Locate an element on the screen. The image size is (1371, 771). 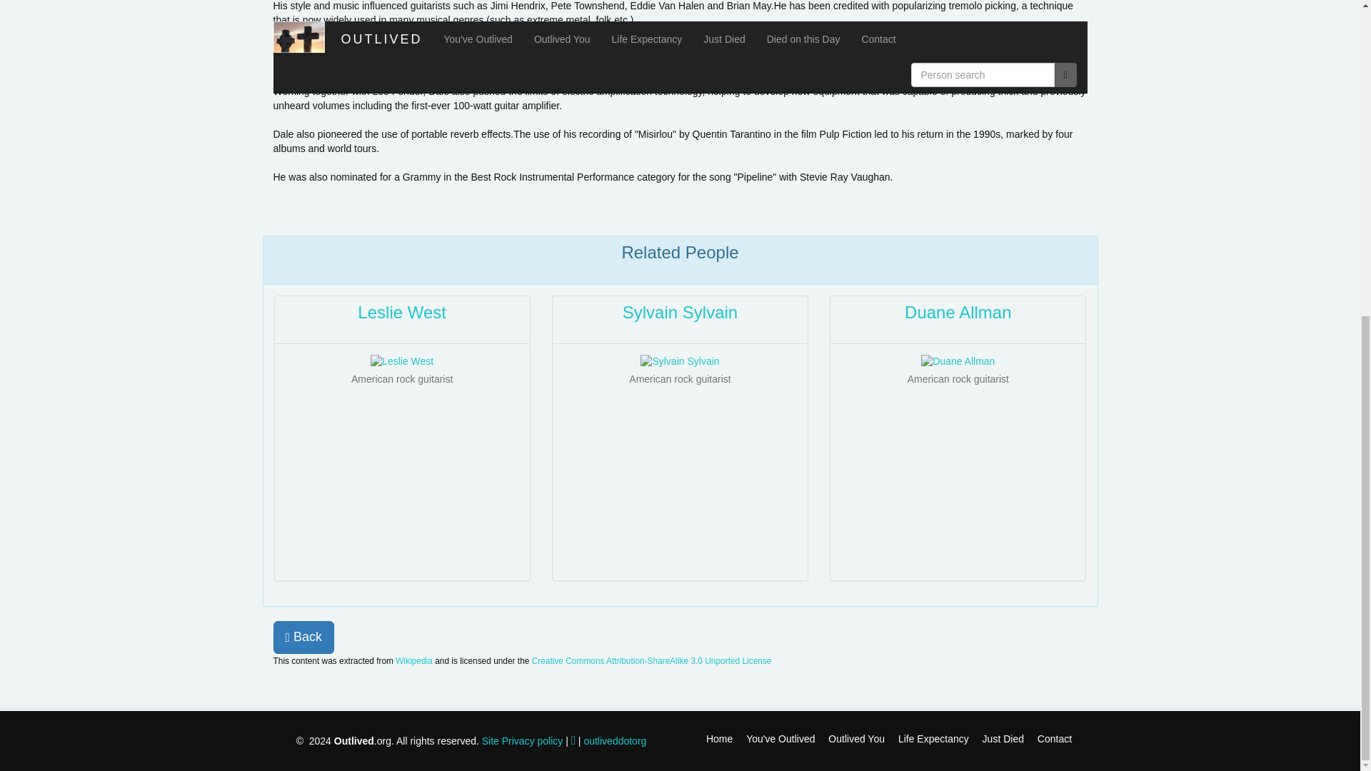
outliveddotorg is located at coordinates (614, 741).